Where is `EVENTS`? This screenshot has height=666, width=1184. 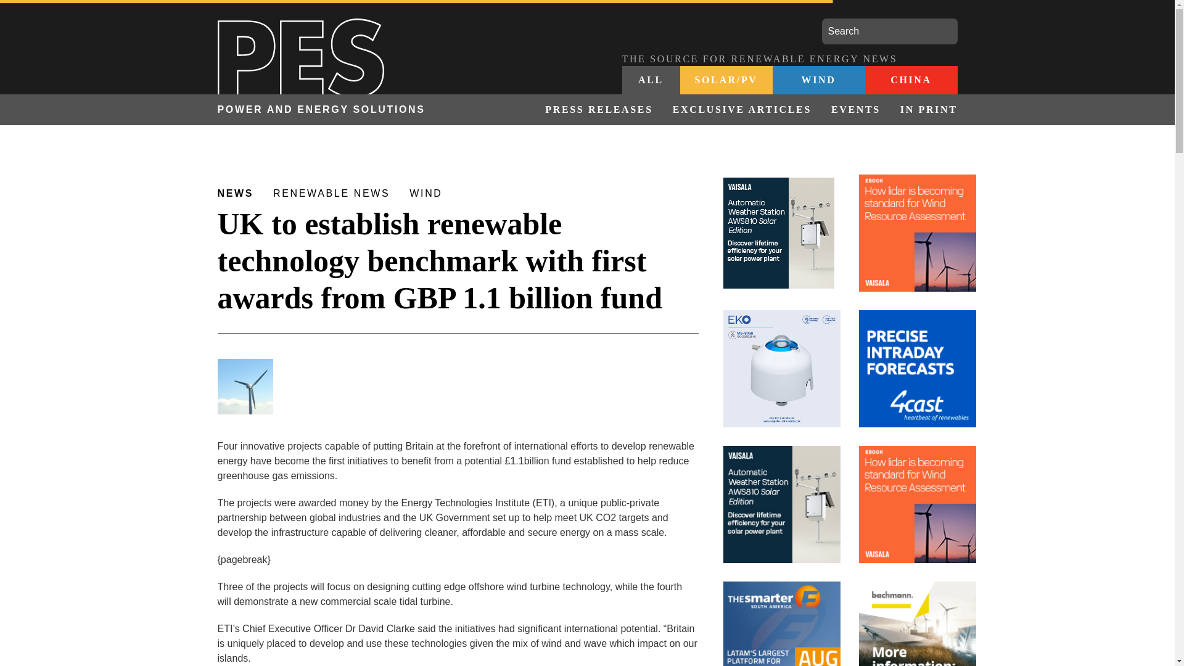 EVENTS is located at coordinates (856, 110).